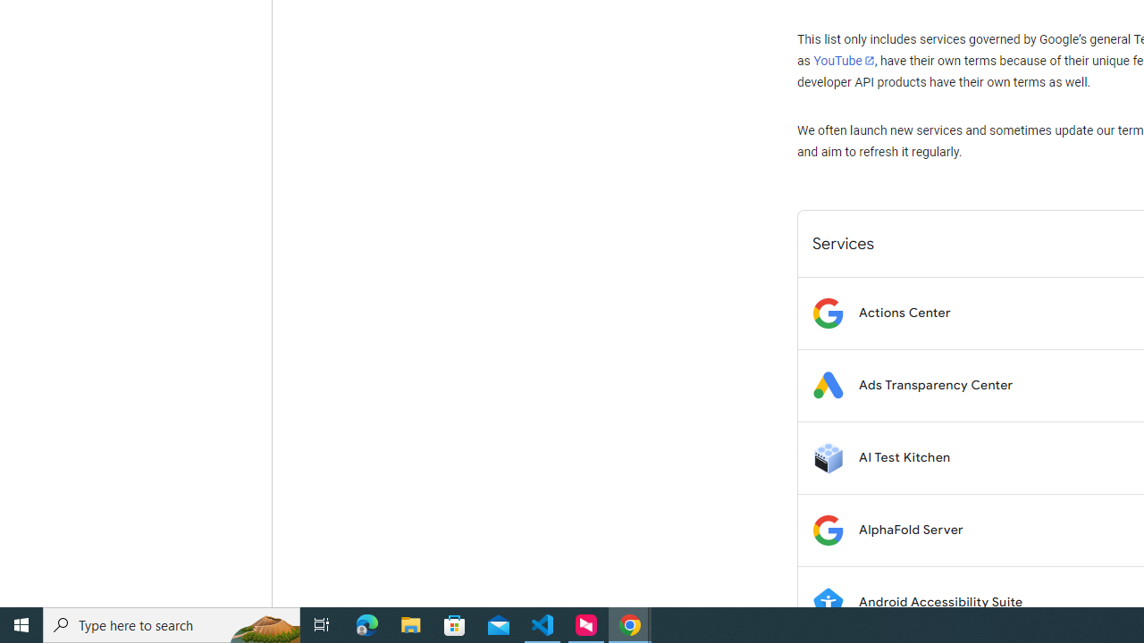  What do you see at coordinates (828, 602) in the screenshot?
I see `Logo for Android Accessibility Suite` at bounding box center [828, 602].